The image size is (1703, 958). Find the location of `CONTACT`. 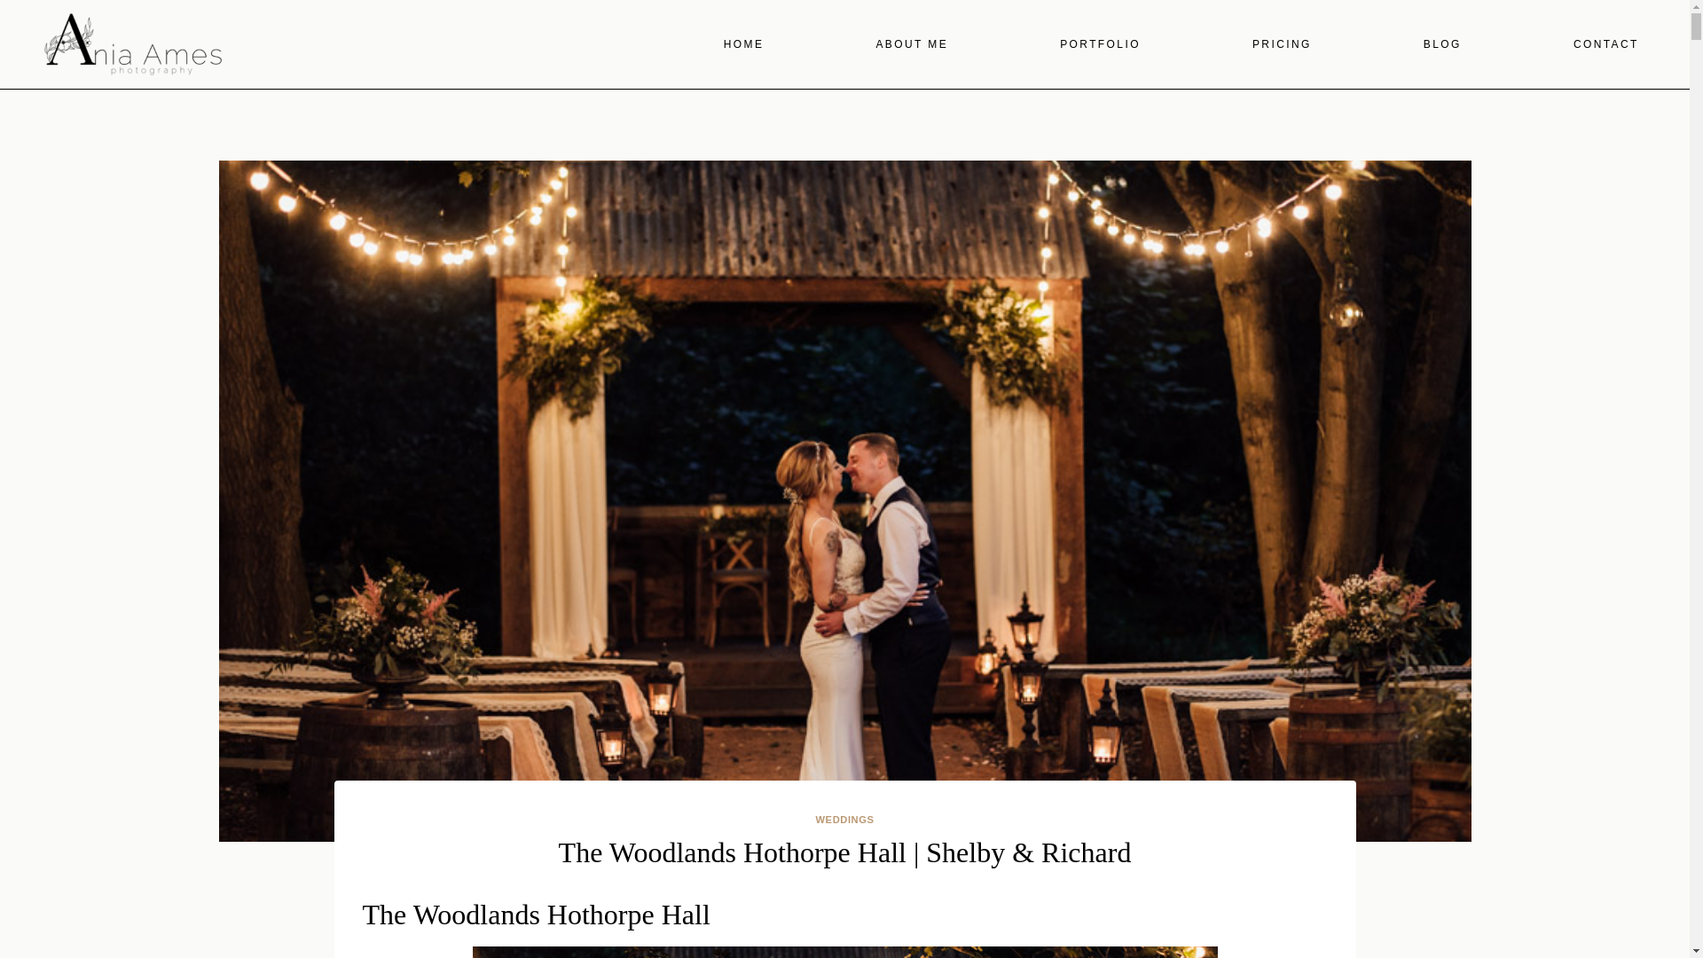

CONTACT is located at coordinates (1605, 44).